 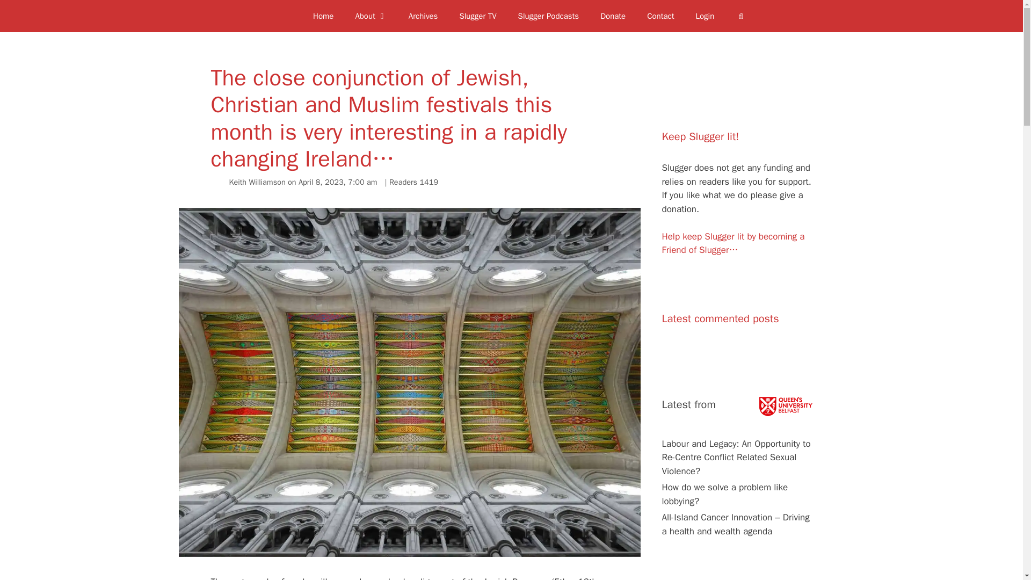 What do you see at coordinates (478, 16) in the screenshot?
I see `Slugger TV` at bounding box center [478, 16].